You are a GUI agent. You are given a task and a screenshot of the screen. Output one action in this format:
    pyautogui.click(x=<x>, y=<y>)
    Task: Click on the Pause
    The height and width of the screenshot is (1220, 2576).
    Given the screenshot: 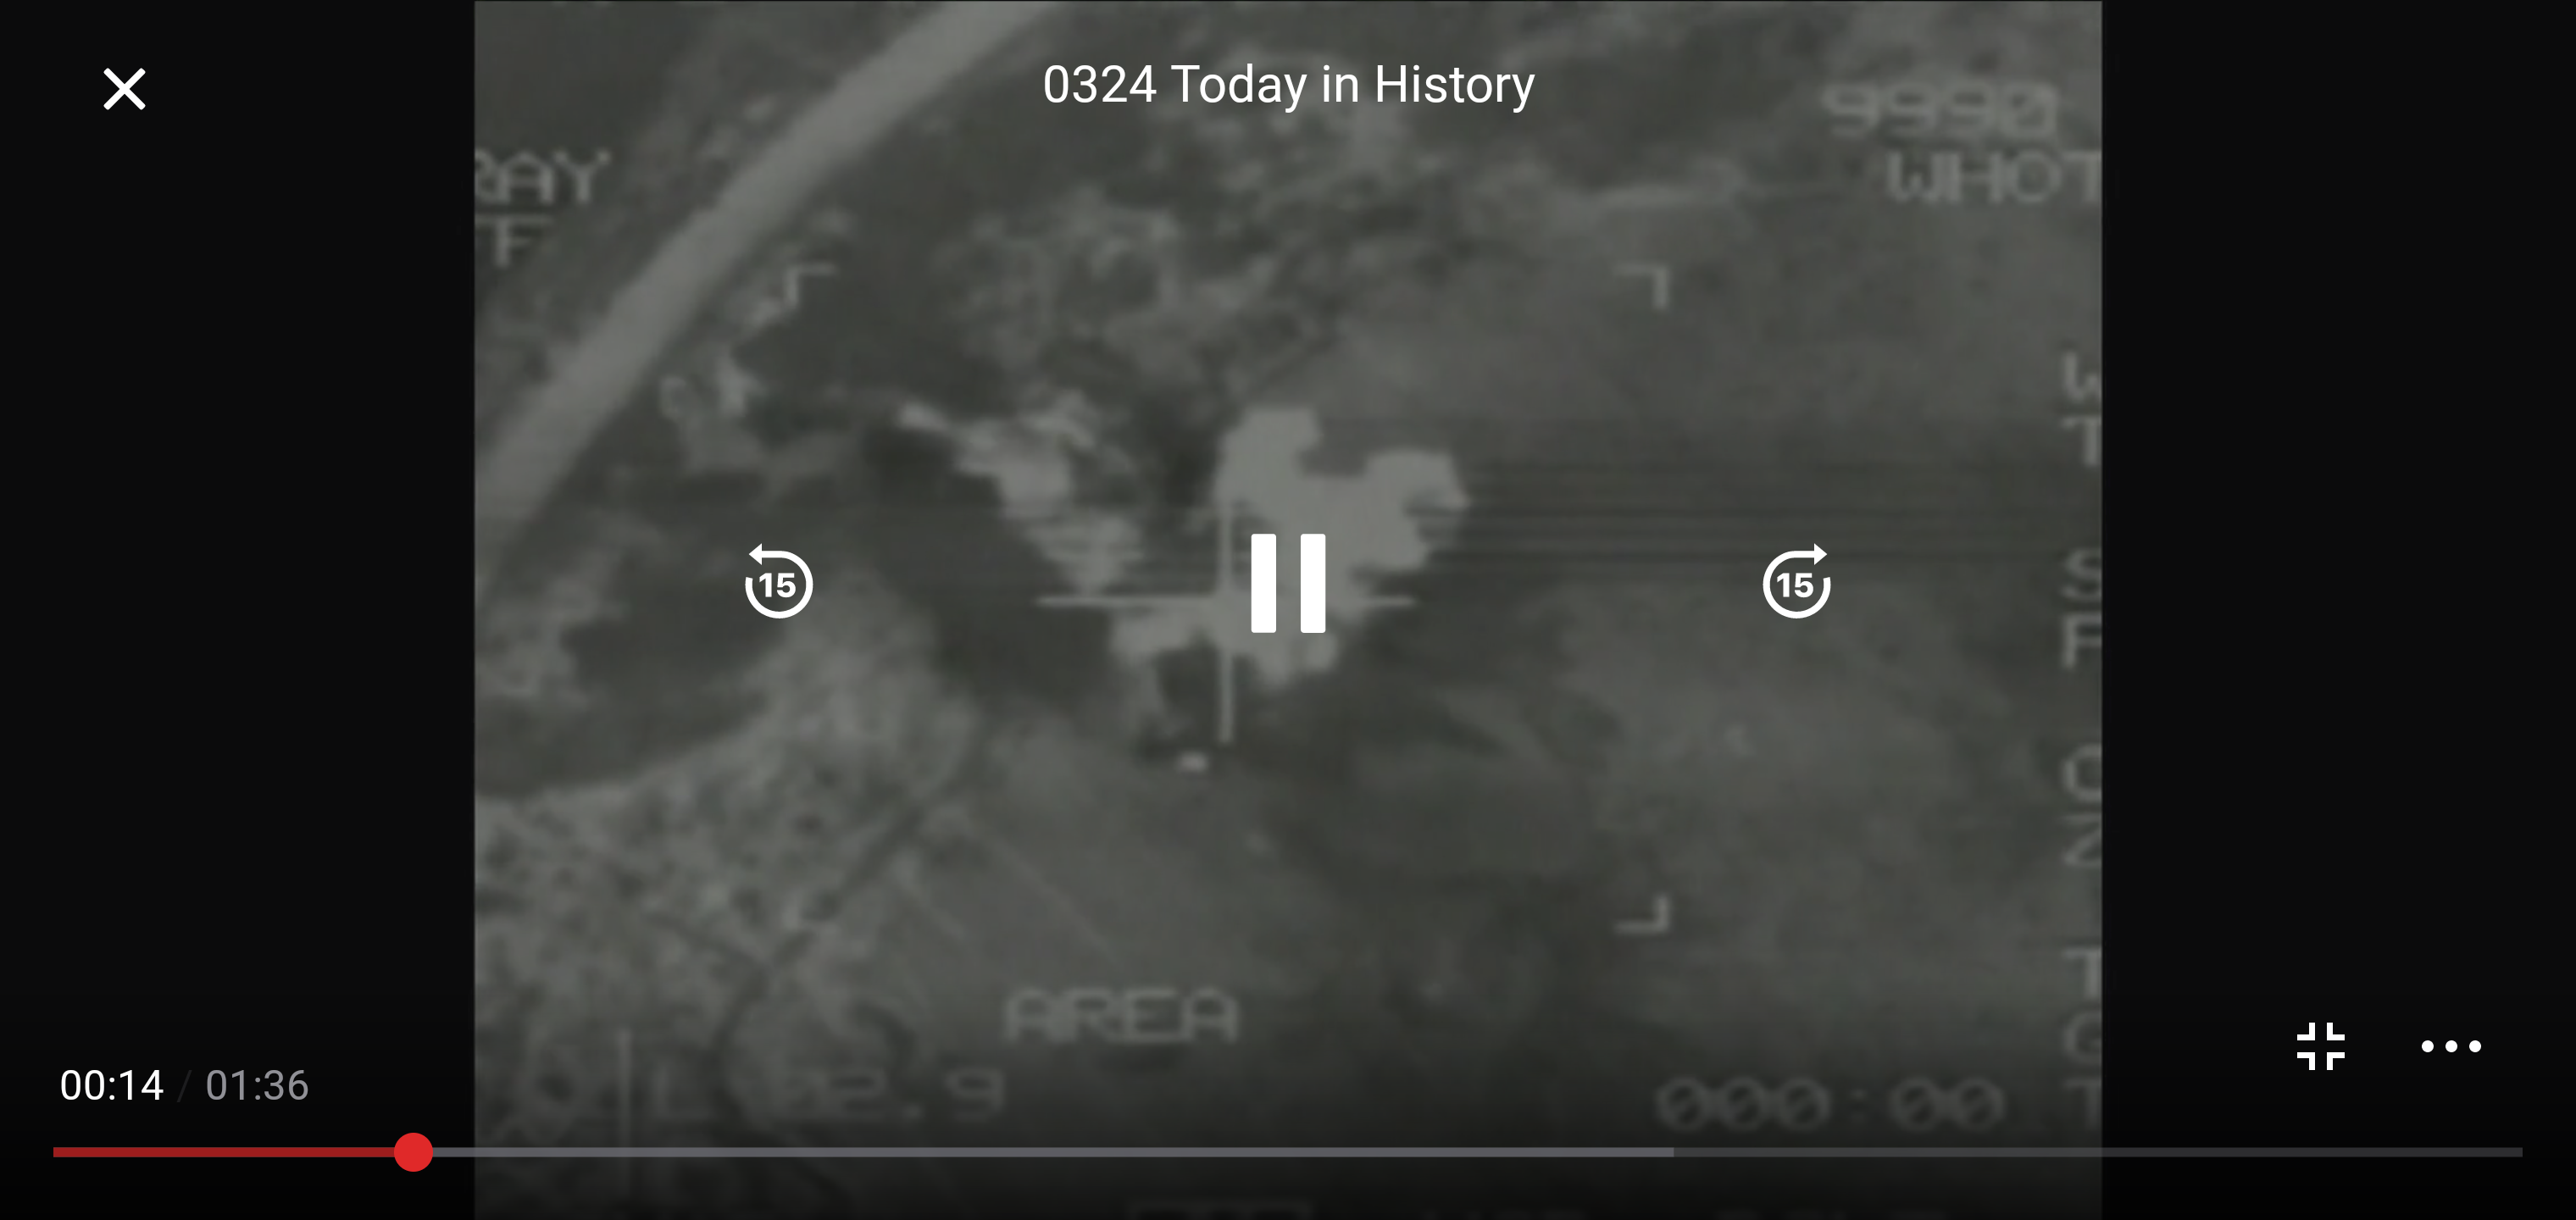 What is the action you would take?
    pyautogui.click(x=1288, y=583)
    